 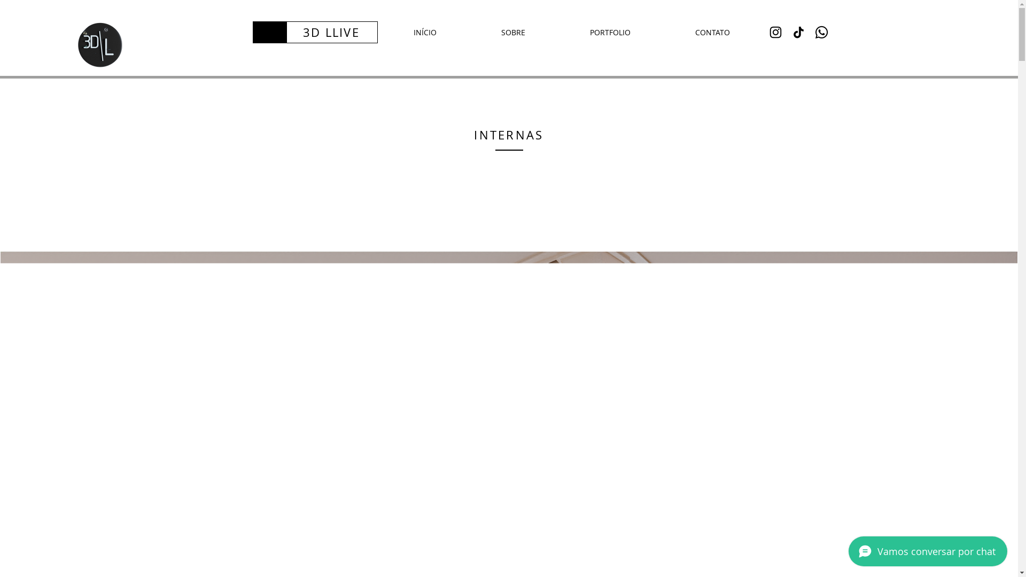 I want to click on SOBRE, so click(x=514, y=33).